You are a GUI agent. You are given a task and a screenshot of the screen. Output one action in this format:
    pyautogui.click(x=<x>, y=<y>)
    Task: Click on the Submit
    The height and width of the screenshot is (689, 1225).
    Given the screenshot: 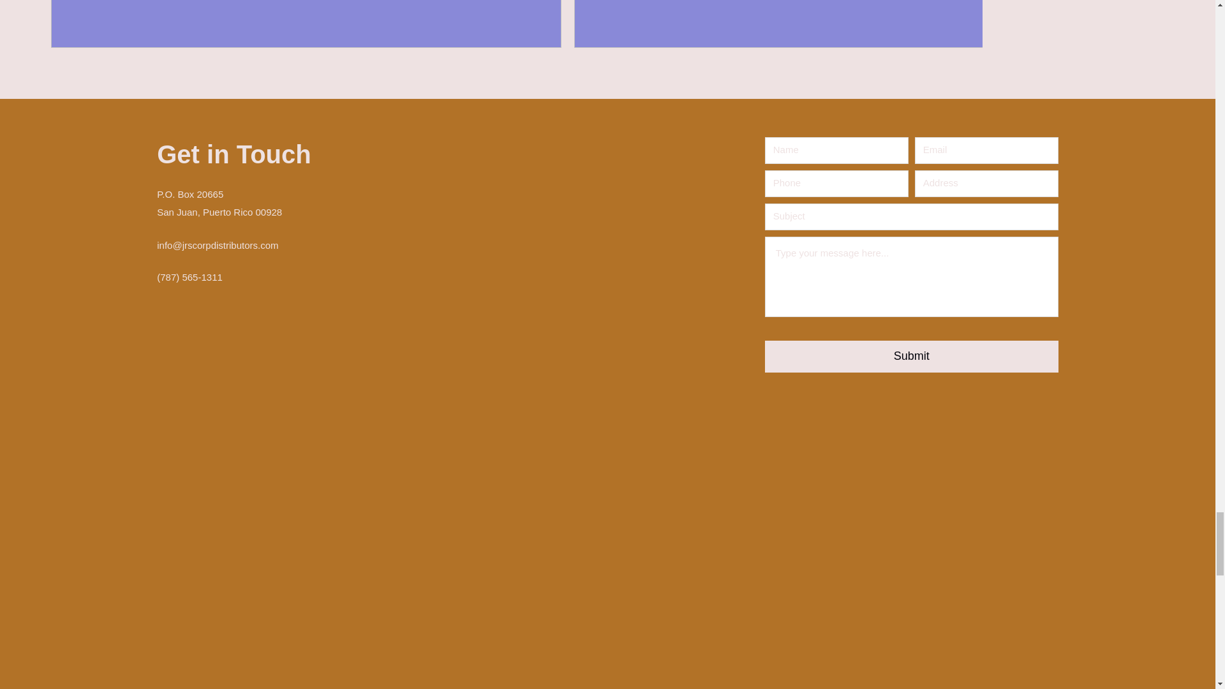 What is the action you would take?
    pyautogui.click(x=911, y=356)
    